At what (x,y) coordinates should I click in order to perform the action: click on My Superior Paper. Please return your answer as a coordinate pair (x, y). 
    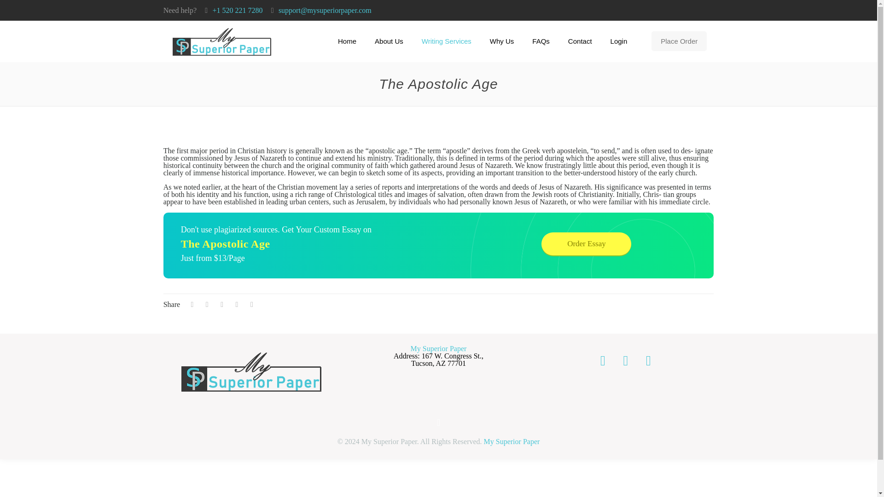
    Looking at the image, I should click on (222, 41).